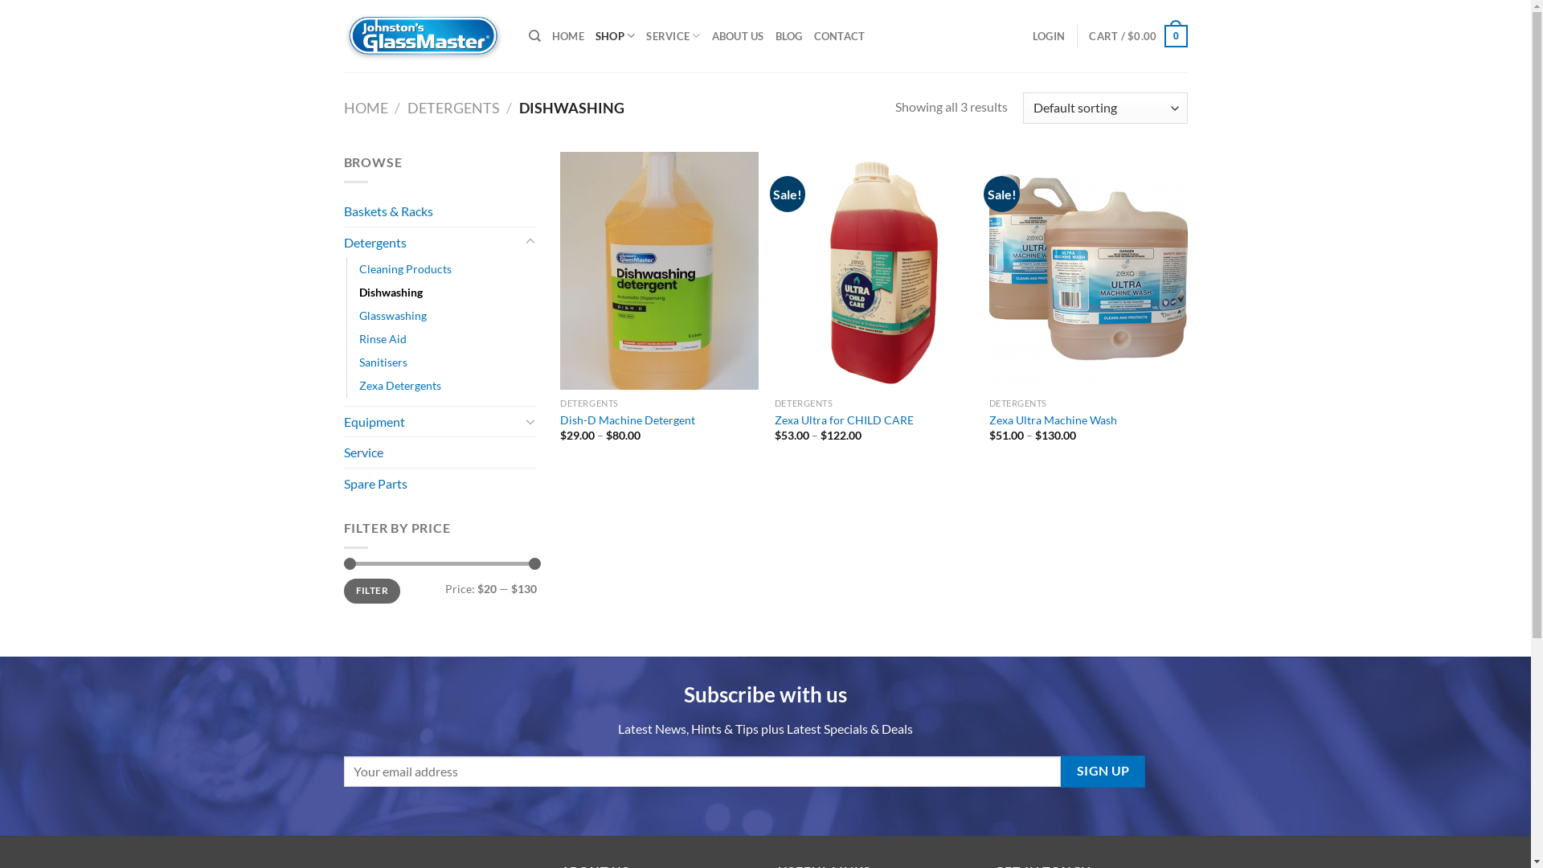 The image size is (1543, 868). What do you see at coordinates (383, 362) in the screenshot?
I see `Sanitisers` at bounding box center [383, 362].